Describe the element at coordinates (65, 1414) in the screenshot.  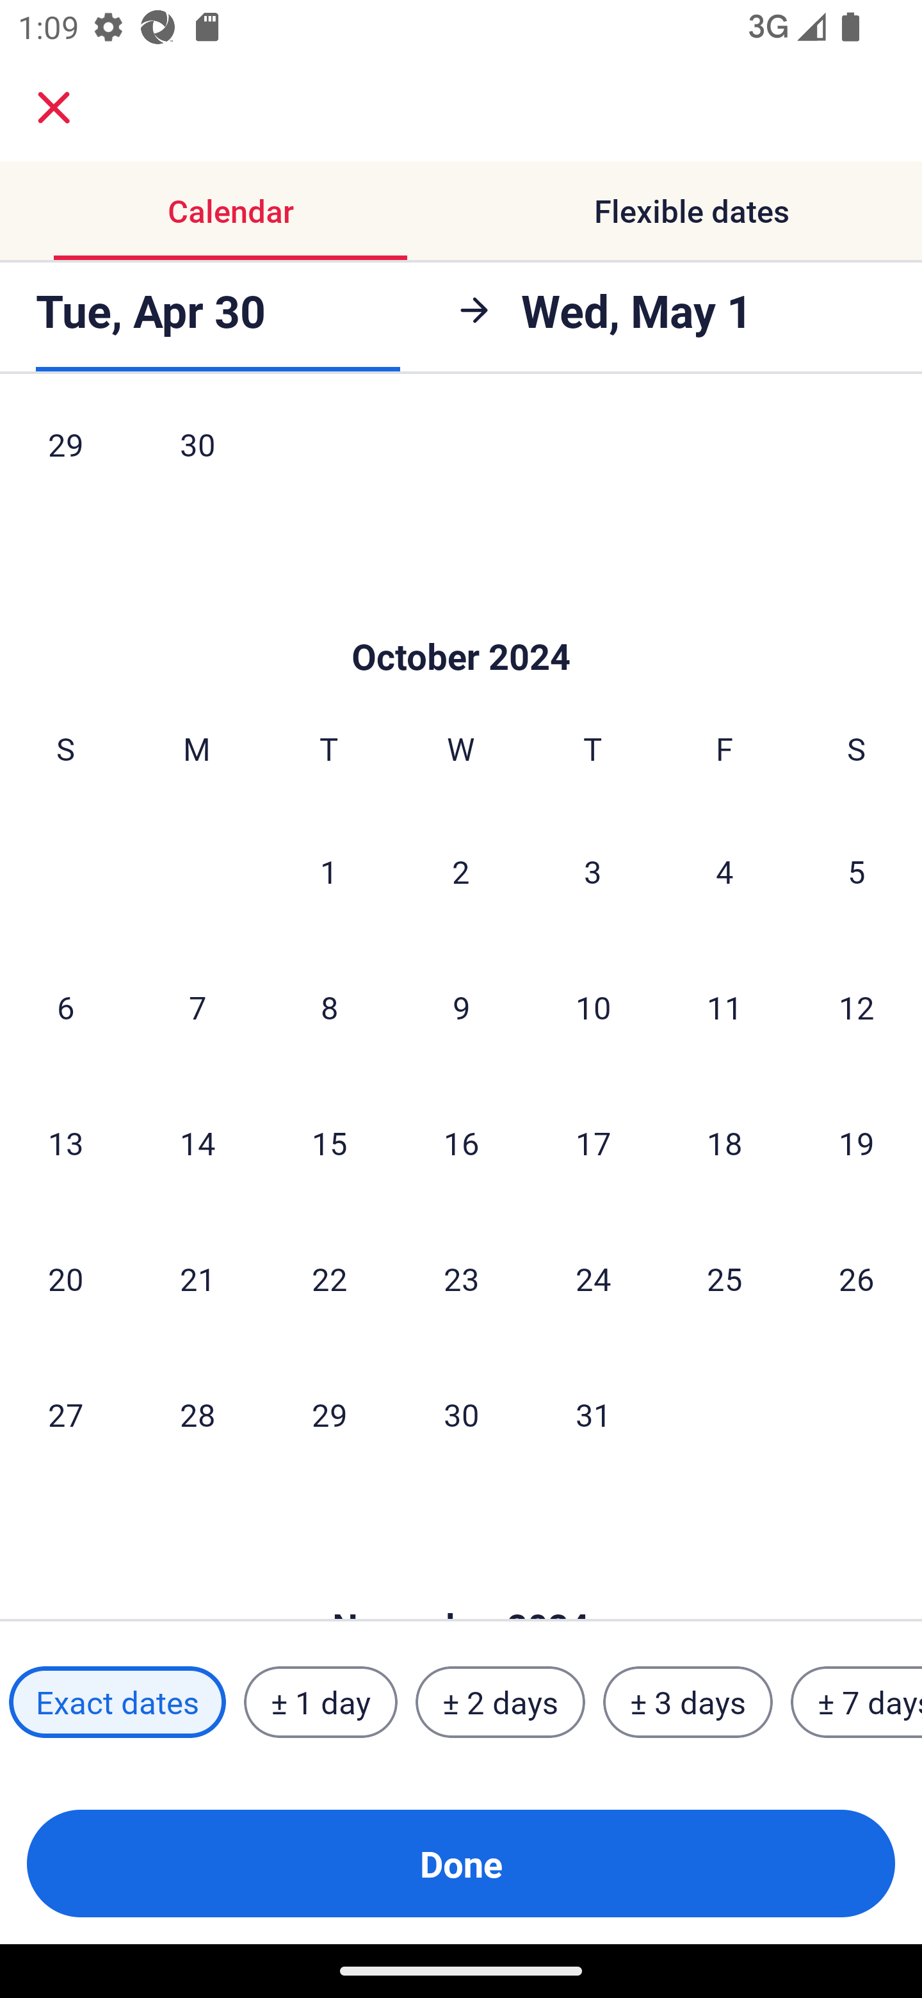
I see `27 Sunday, October 27, 2024` at that location.